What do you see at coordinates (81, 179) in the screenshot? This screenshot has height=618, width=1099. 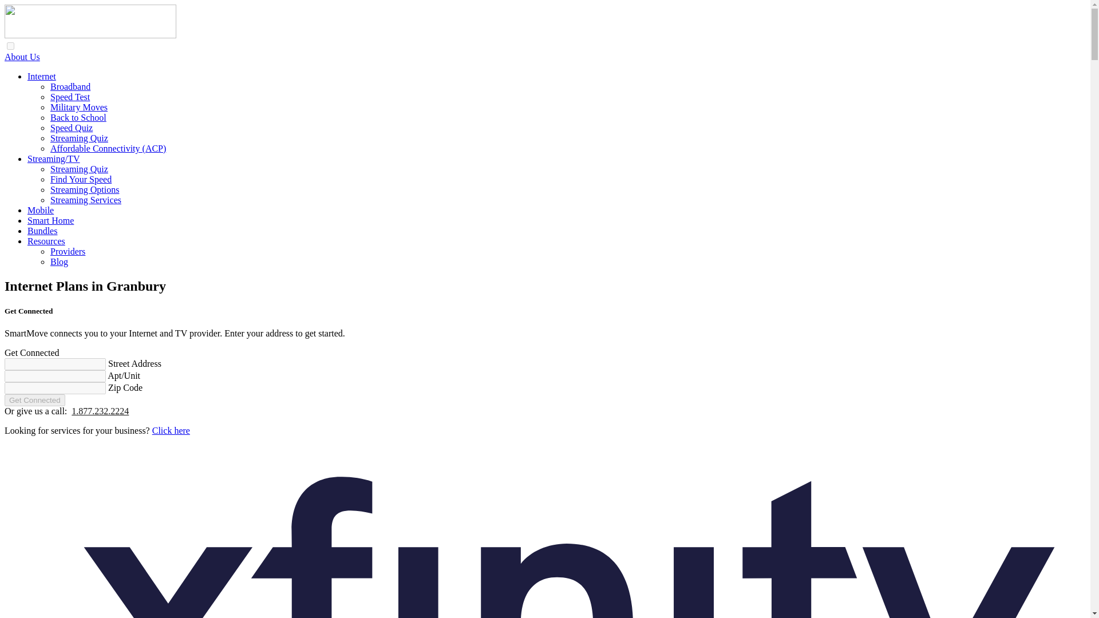 I see `Find Your Speed` at bounding box center [81, 179].